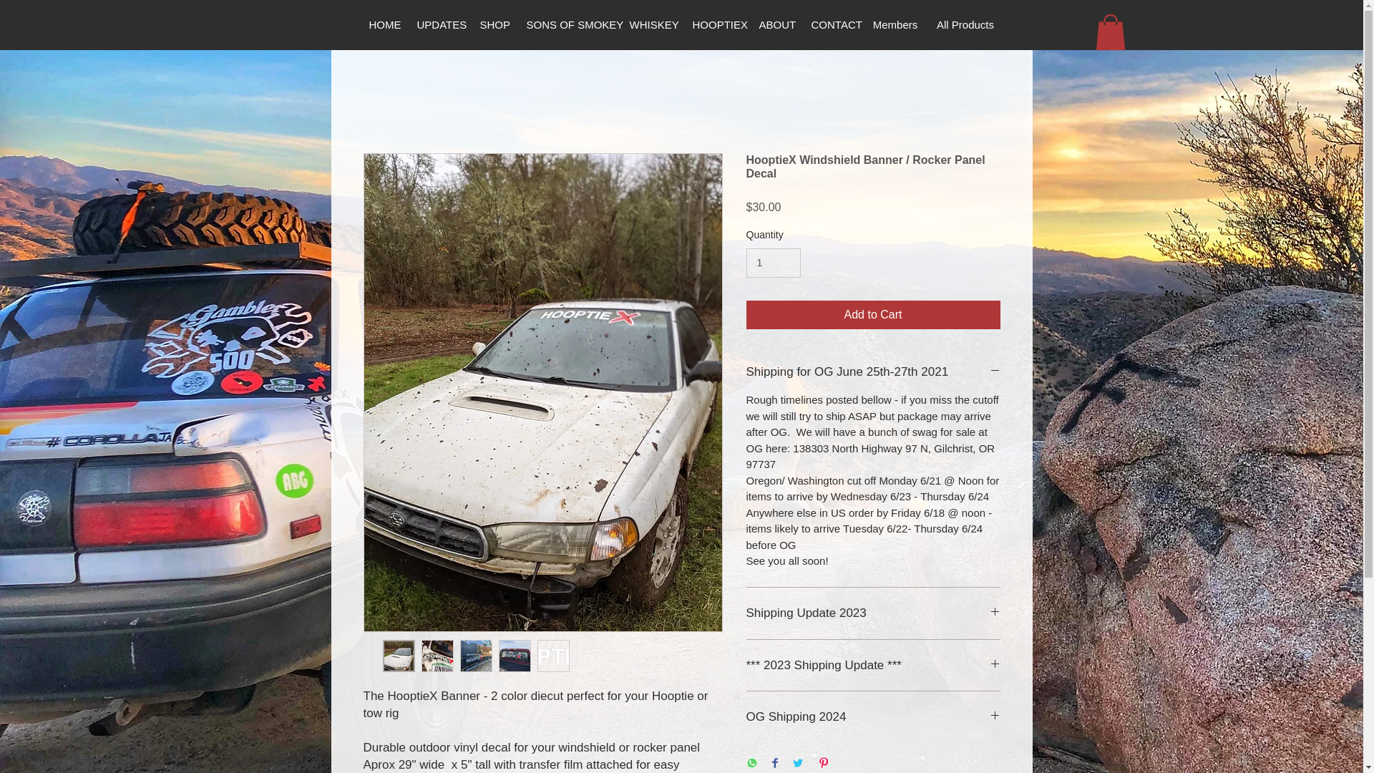  Describe the element at coordinates (832, 24) in the screenshot. I see `CONTACT` at that location.